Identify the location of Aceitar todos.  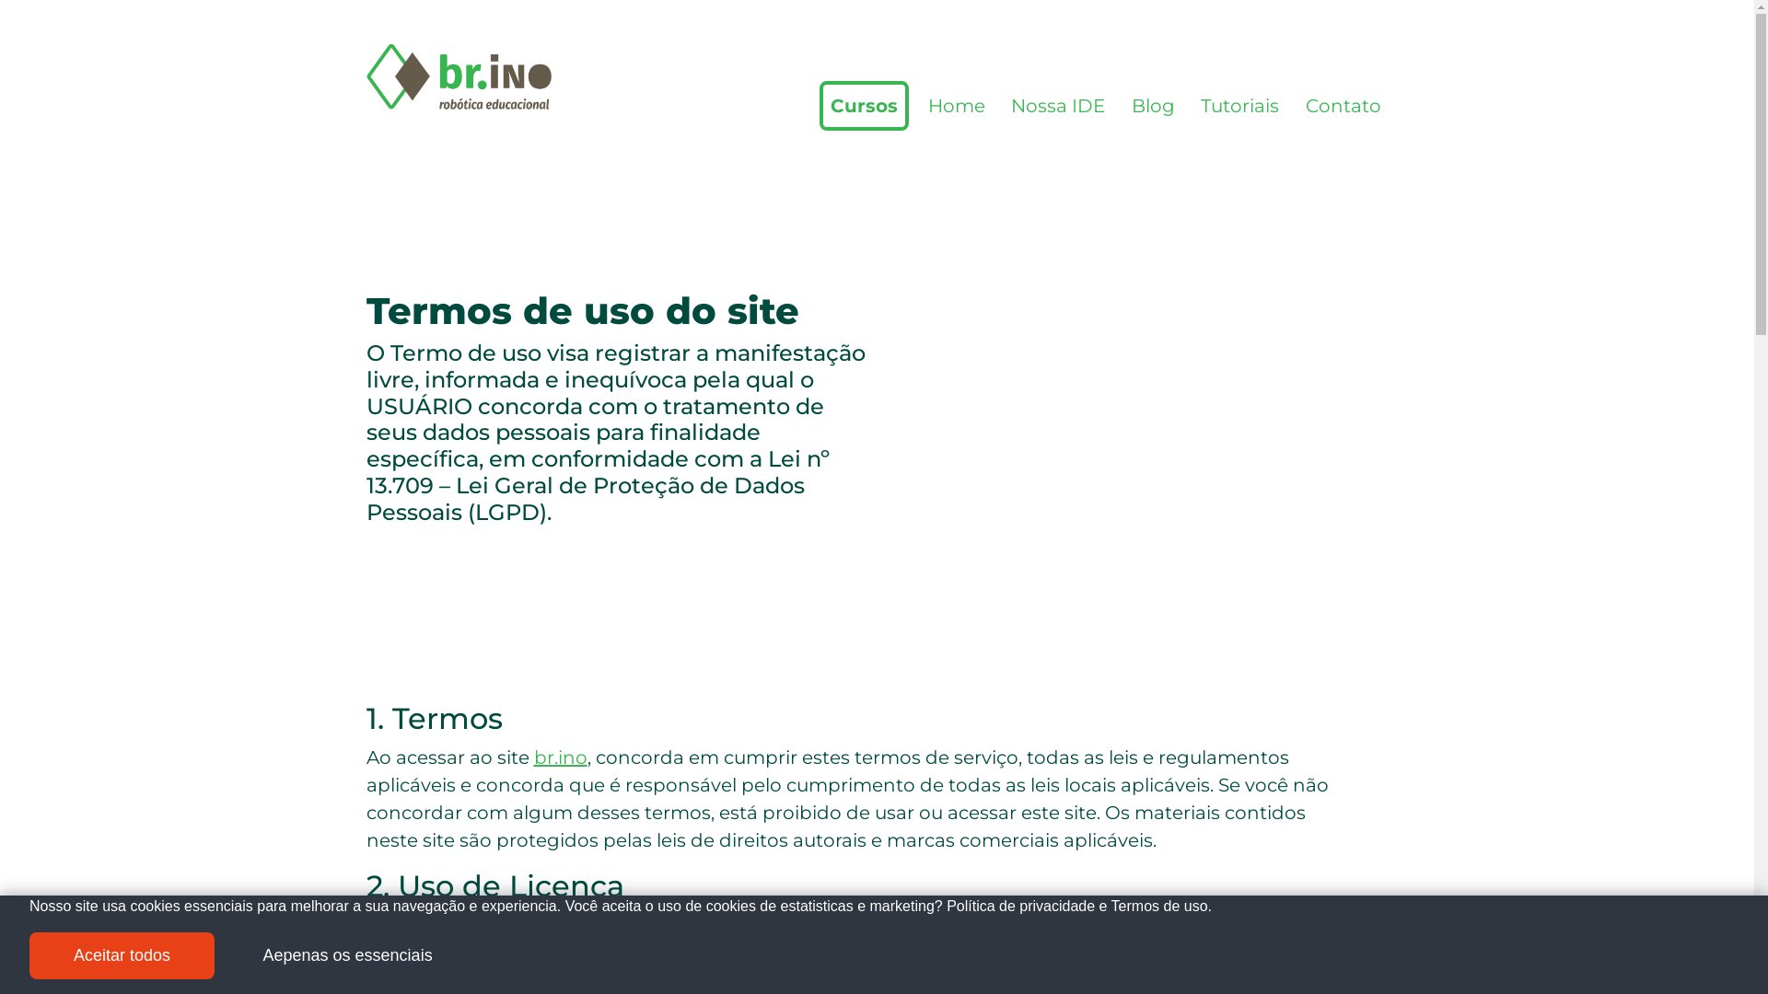
(122, 955).